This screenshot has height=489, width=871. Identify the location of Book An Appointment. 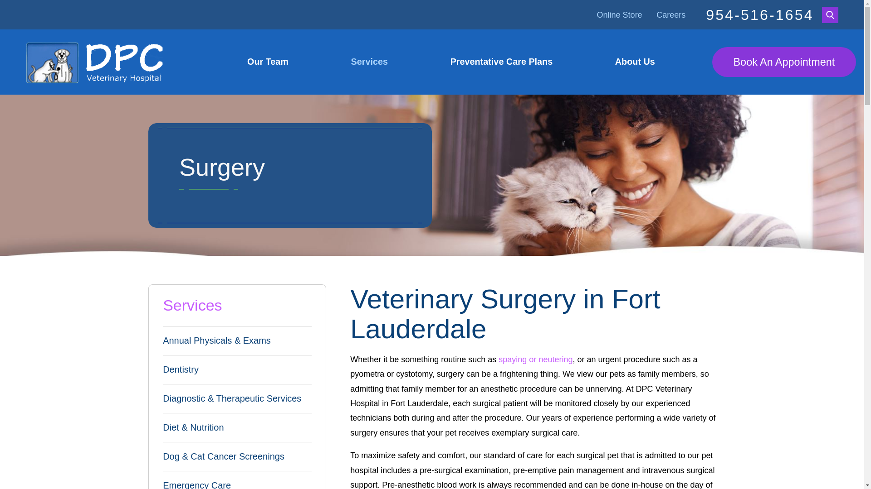
(784, 62).